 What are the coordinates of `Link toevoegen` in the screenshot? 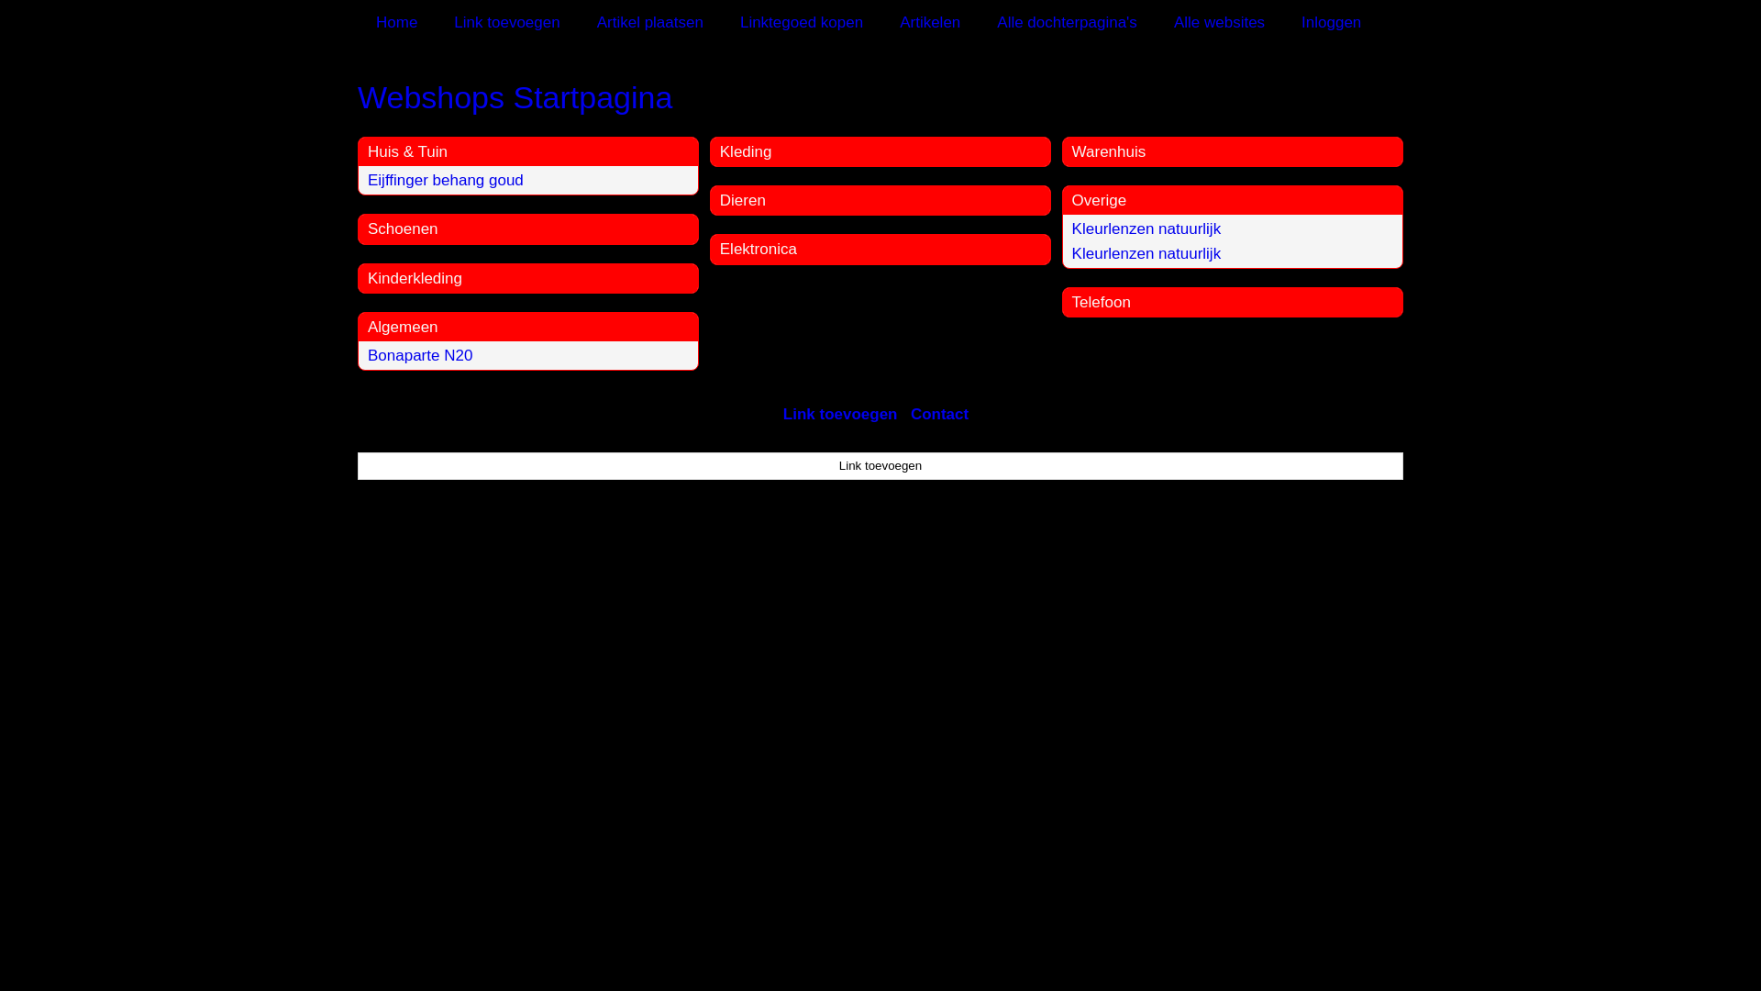 It's located at (880, 466).